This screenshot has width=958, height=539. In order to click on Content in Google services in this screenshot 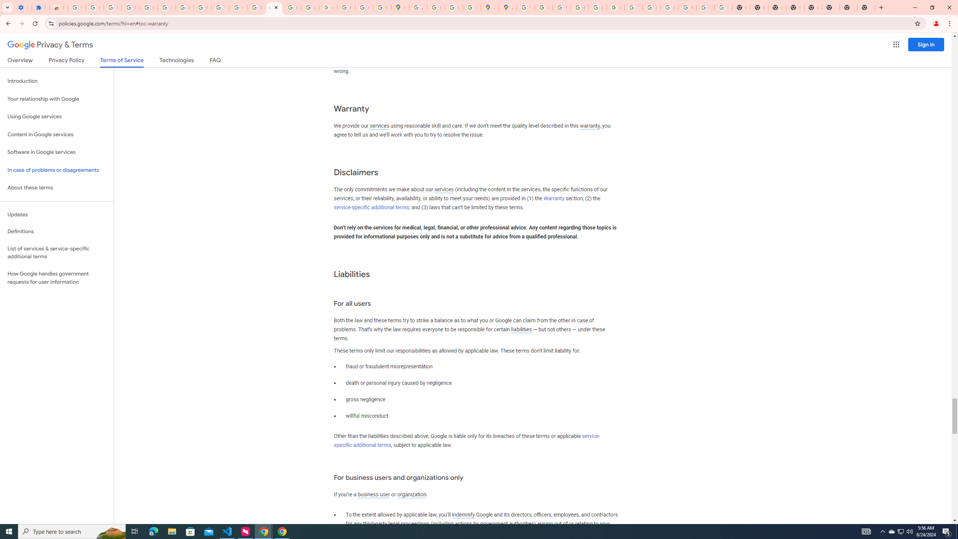, I will do `click(57, 135)`.